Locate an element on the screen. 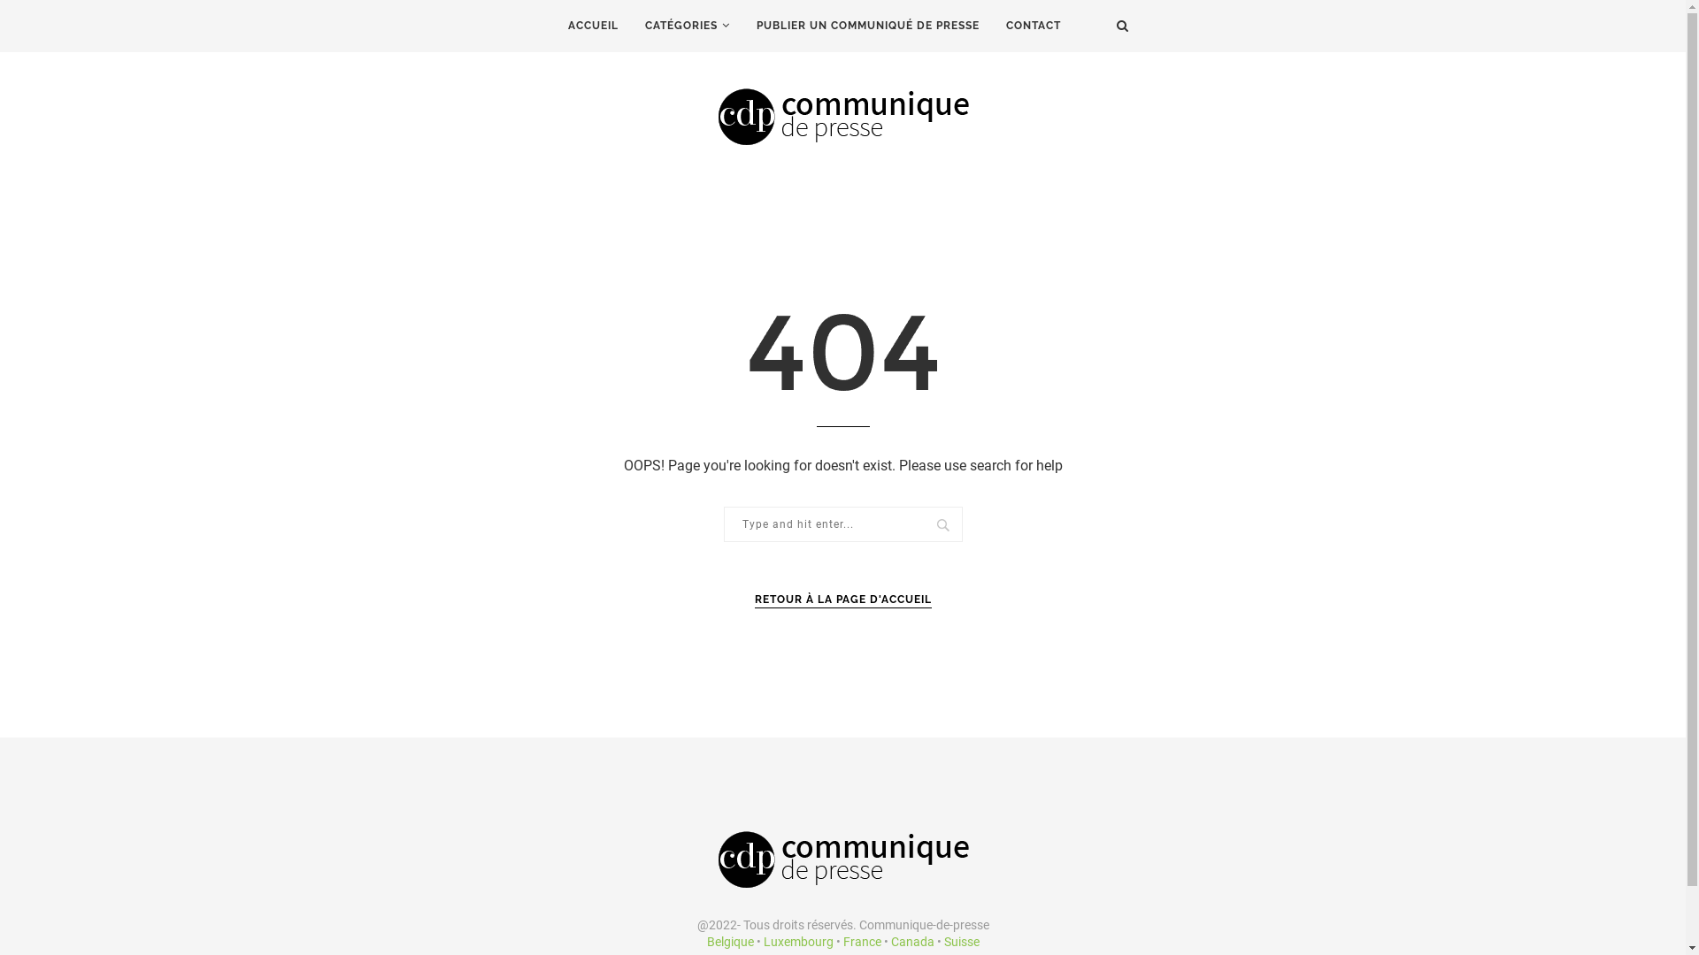 Image resolution: width=1699 pixels, height=955 pixels. Luxembourg is located at coordinates (798, 942).